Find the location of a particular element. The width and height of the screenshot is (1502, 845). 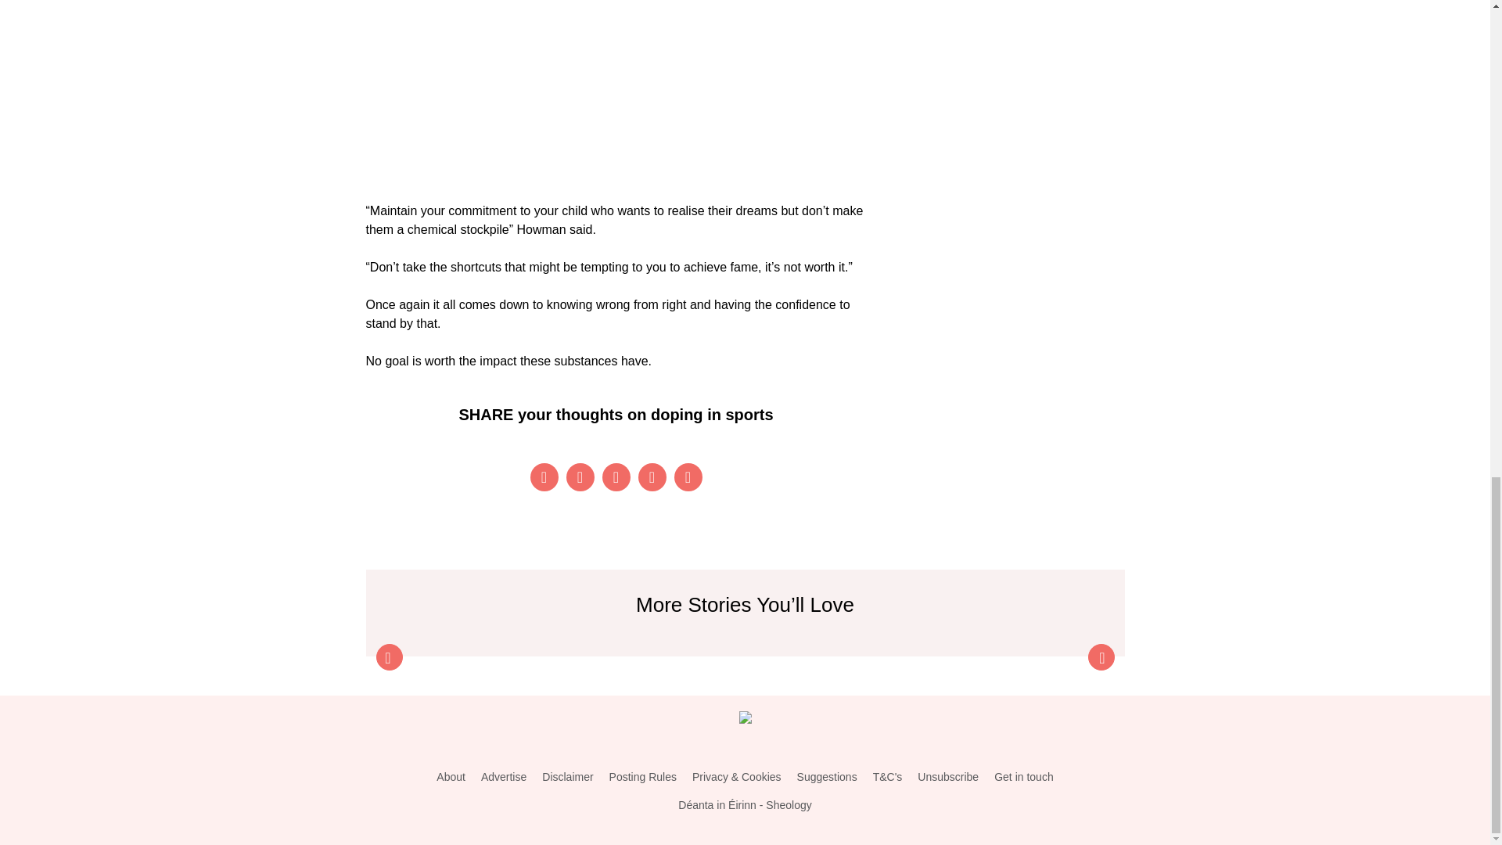

About is located at coordinates (451, 777).